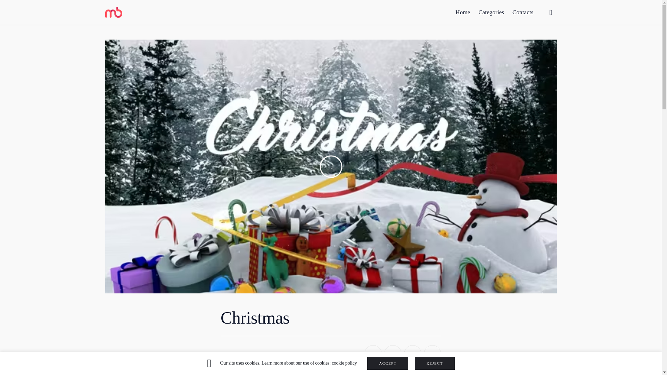 The width and height of the screenshot is (667, 375). Describe the element at coordinates (523, 12) in the screenshot. I see `Contacts` at that location.